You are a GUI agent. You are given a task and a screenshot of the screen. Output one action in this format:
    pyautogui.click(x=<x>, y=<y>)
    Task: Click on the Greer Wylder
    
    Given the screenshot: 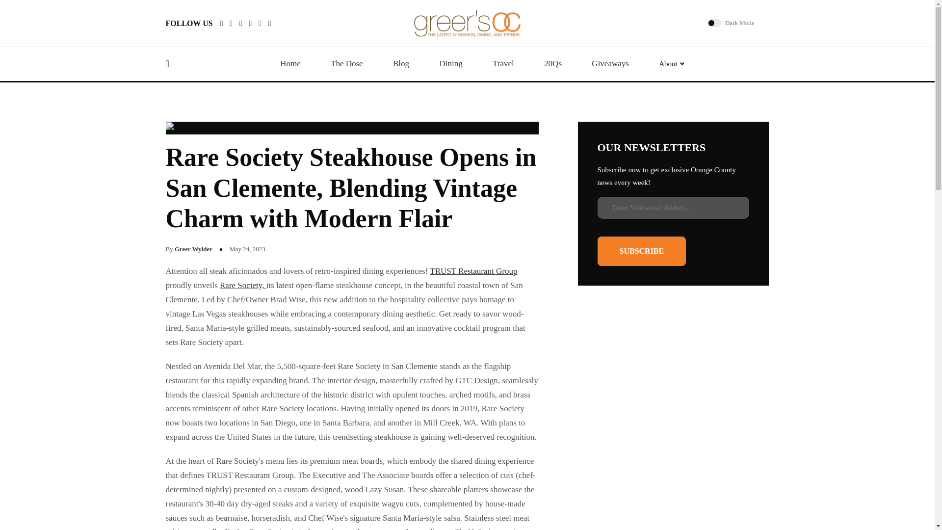 What is the action you would take?
    pyautogui.click(x=193, y=249)
    